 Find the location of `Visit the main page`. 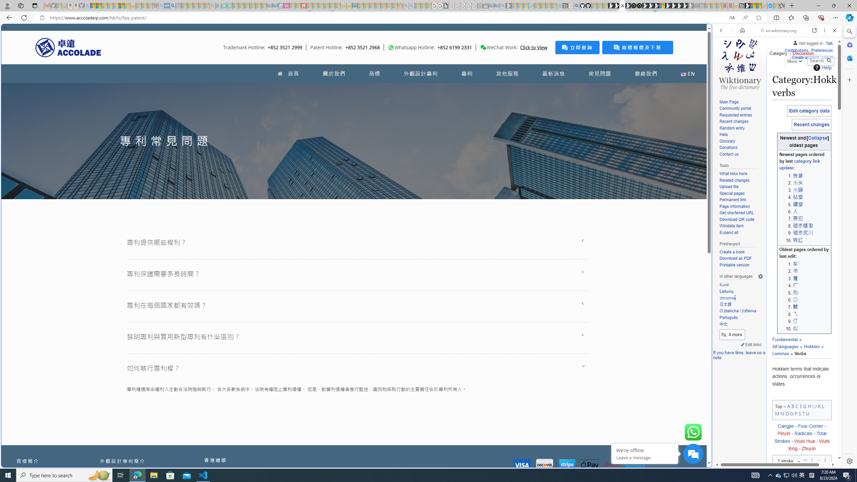

Visit the main page is located at coordinates (740, 64).